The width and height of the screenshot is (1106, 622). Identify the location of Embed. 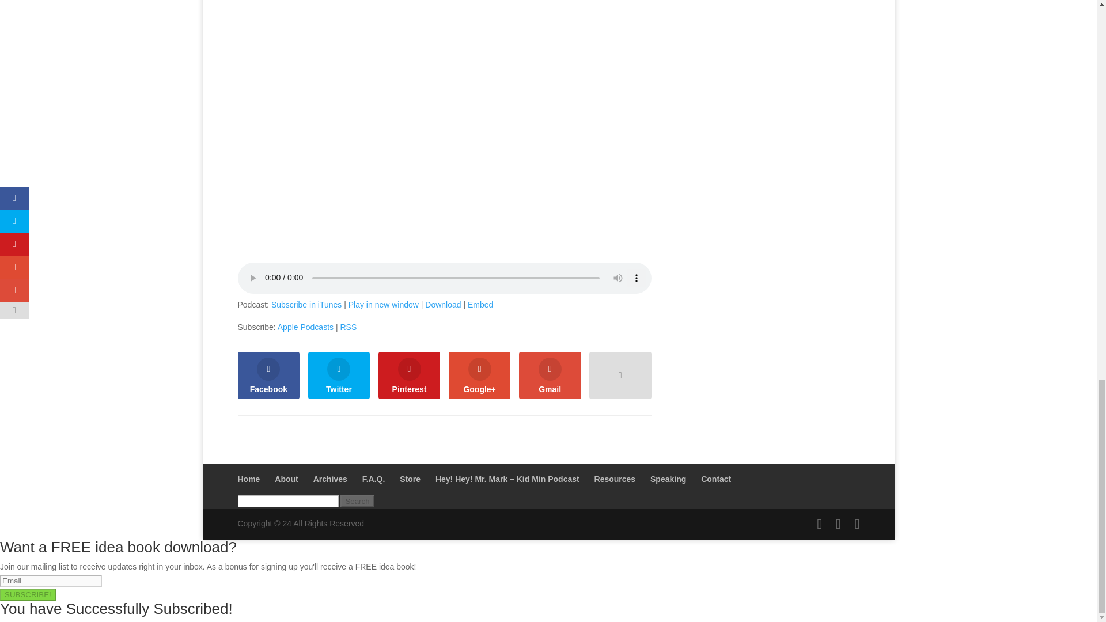
(480, 304).